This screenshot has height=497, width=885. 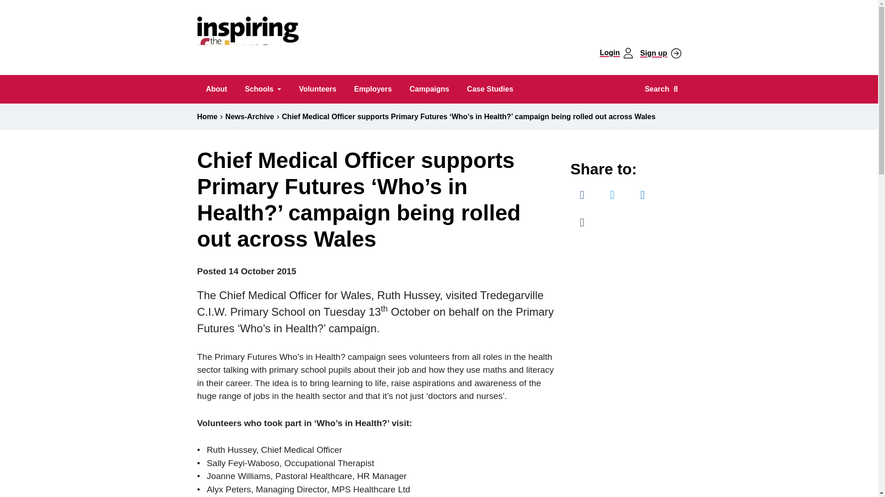 What do you see at coordinates (490, 89) in the screenshot?
I see `Case Studies` at bounding box center [490, 89].